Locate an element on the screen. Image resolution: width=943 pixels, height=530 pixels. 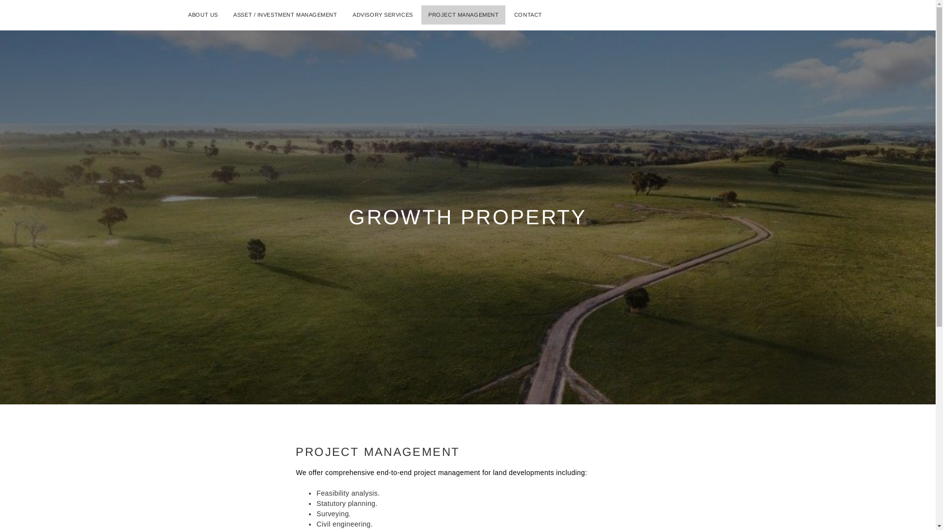
GROWTH PROPERTY is located at coordinates (468, 217).